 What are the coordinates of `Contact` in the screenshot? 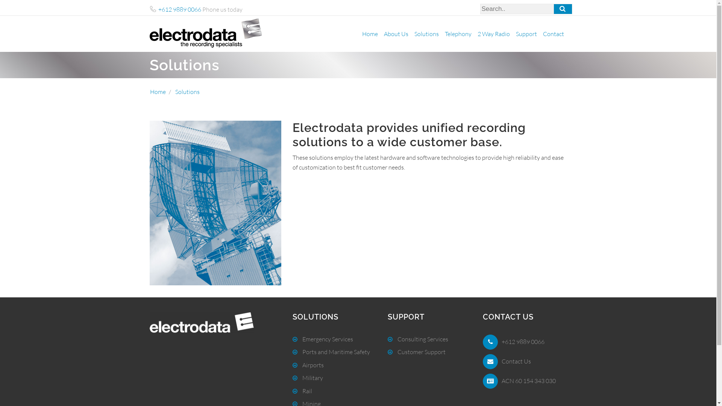 It's located at (554, 34).